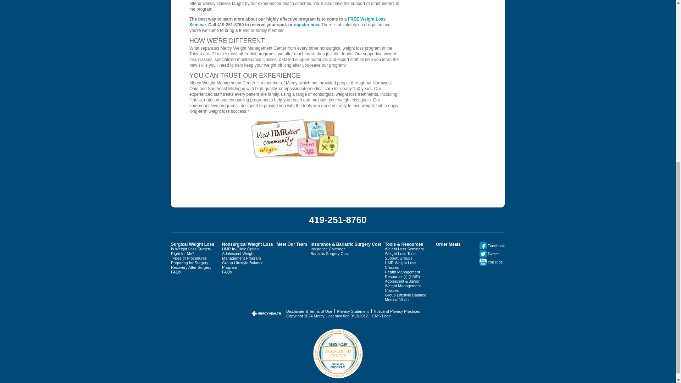 The width and height of the screenshot is (681, 383). Describe the element at coordinates (483, 245) in the screenshot. I see `Facebook` at that location.